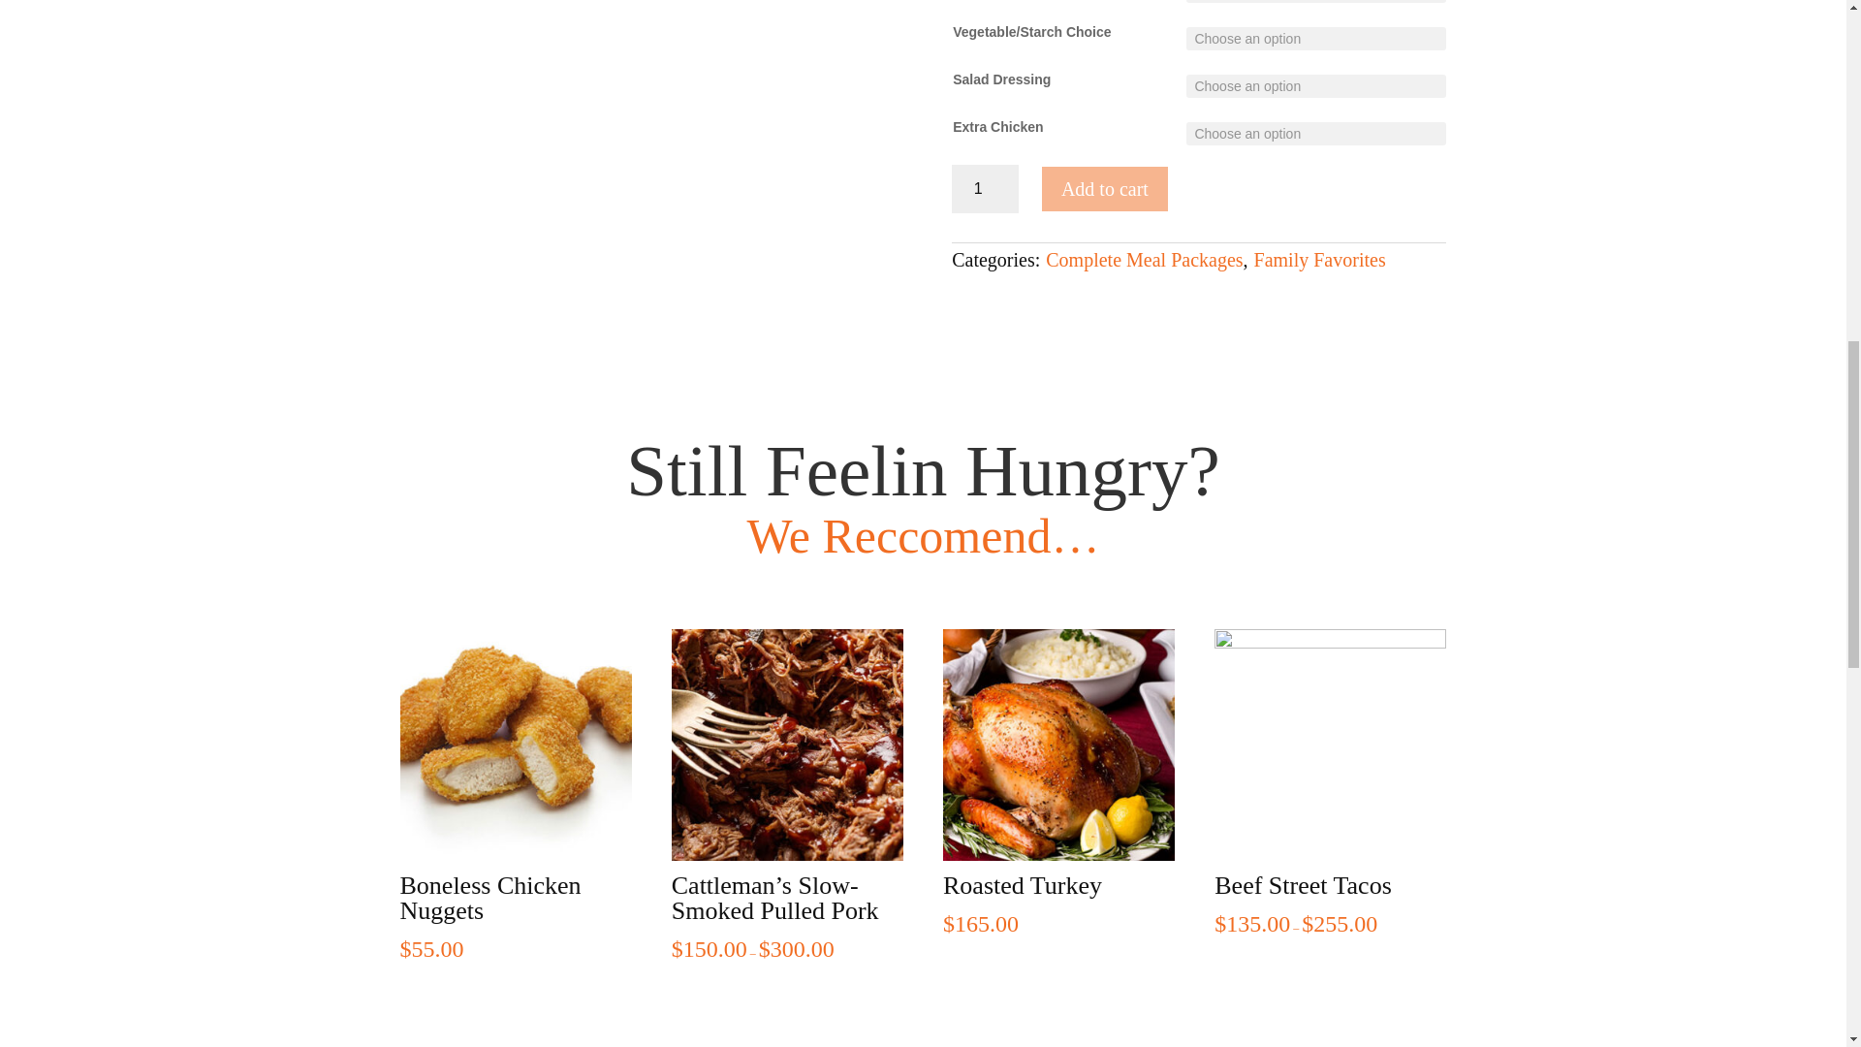  Describe the element at coordinates (985, 188) in the screenshot. I see `Qty` at that location.